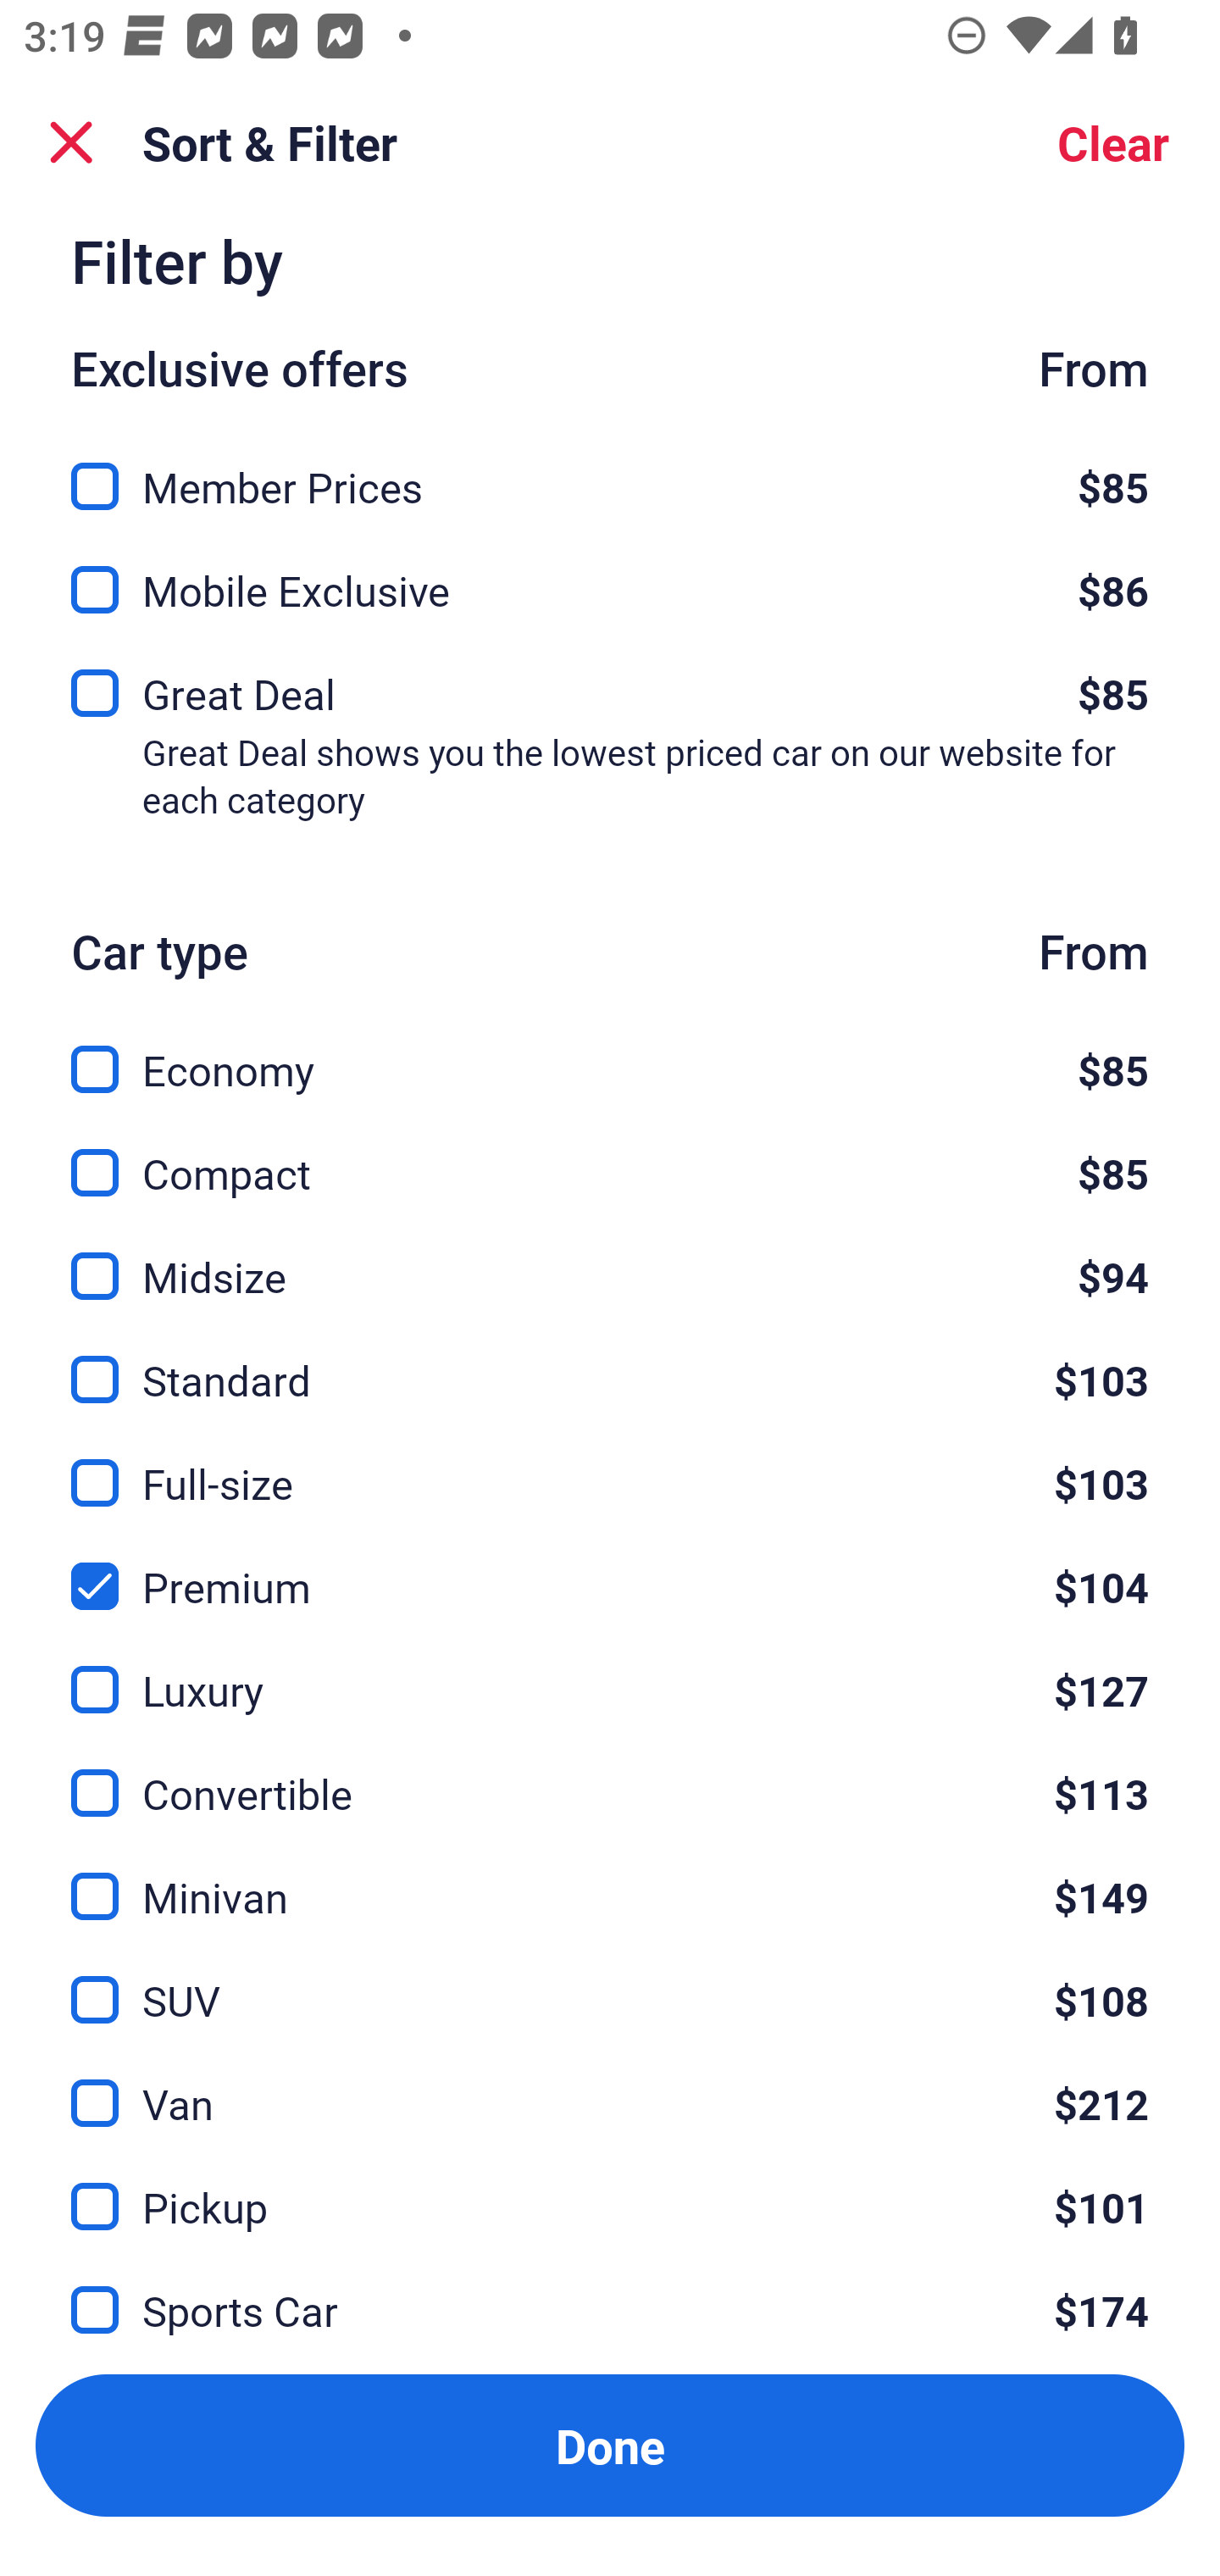 Image resolution: width=1220 pixels, height=2576 pixels. Describe the element at coordinates (610, 2084) in the screenshot. I see `Van, $212 Van $212` at that location.